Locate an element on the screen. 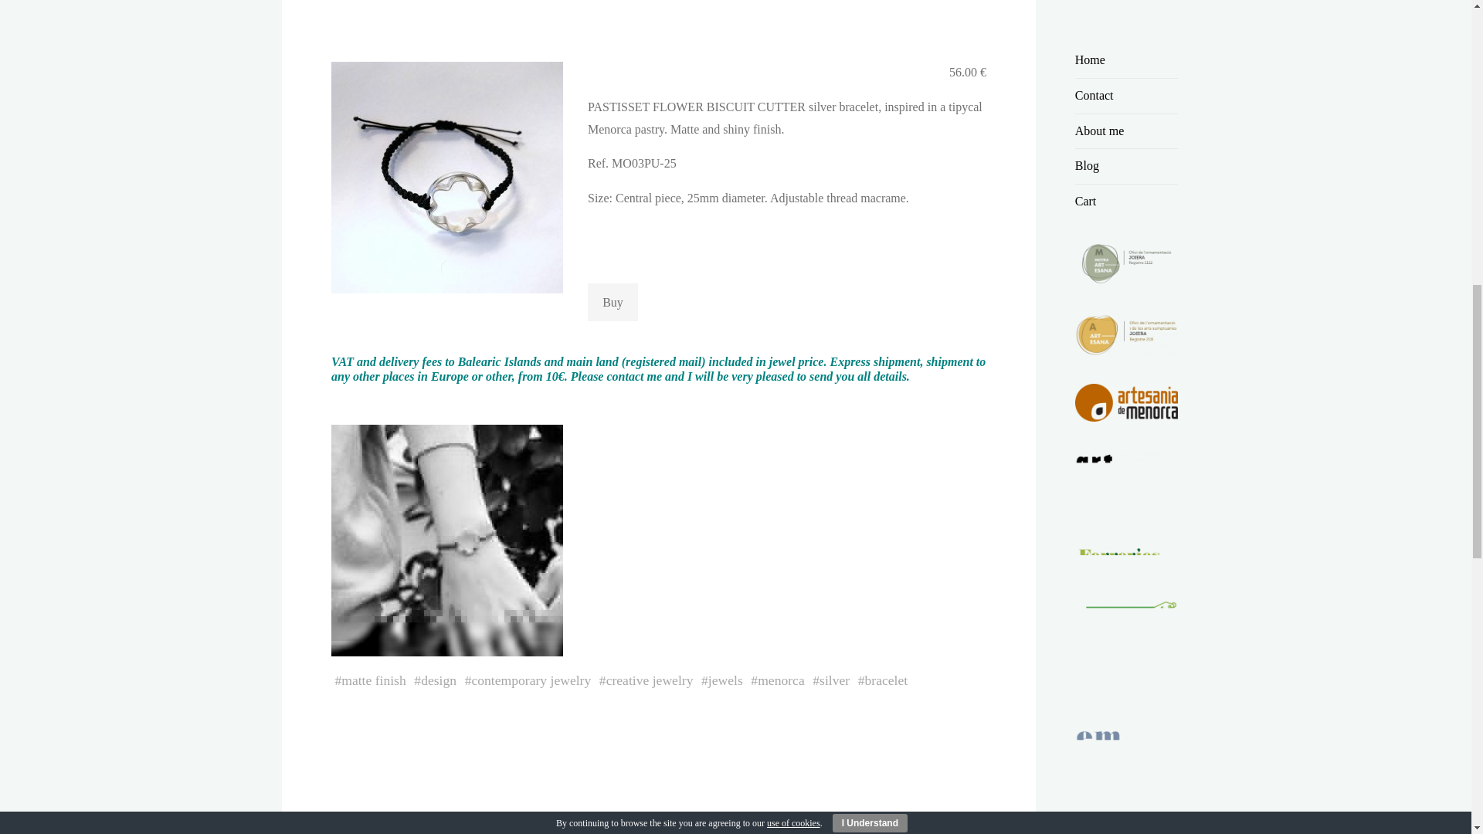  Blog is located at coordinates (1087, 165).